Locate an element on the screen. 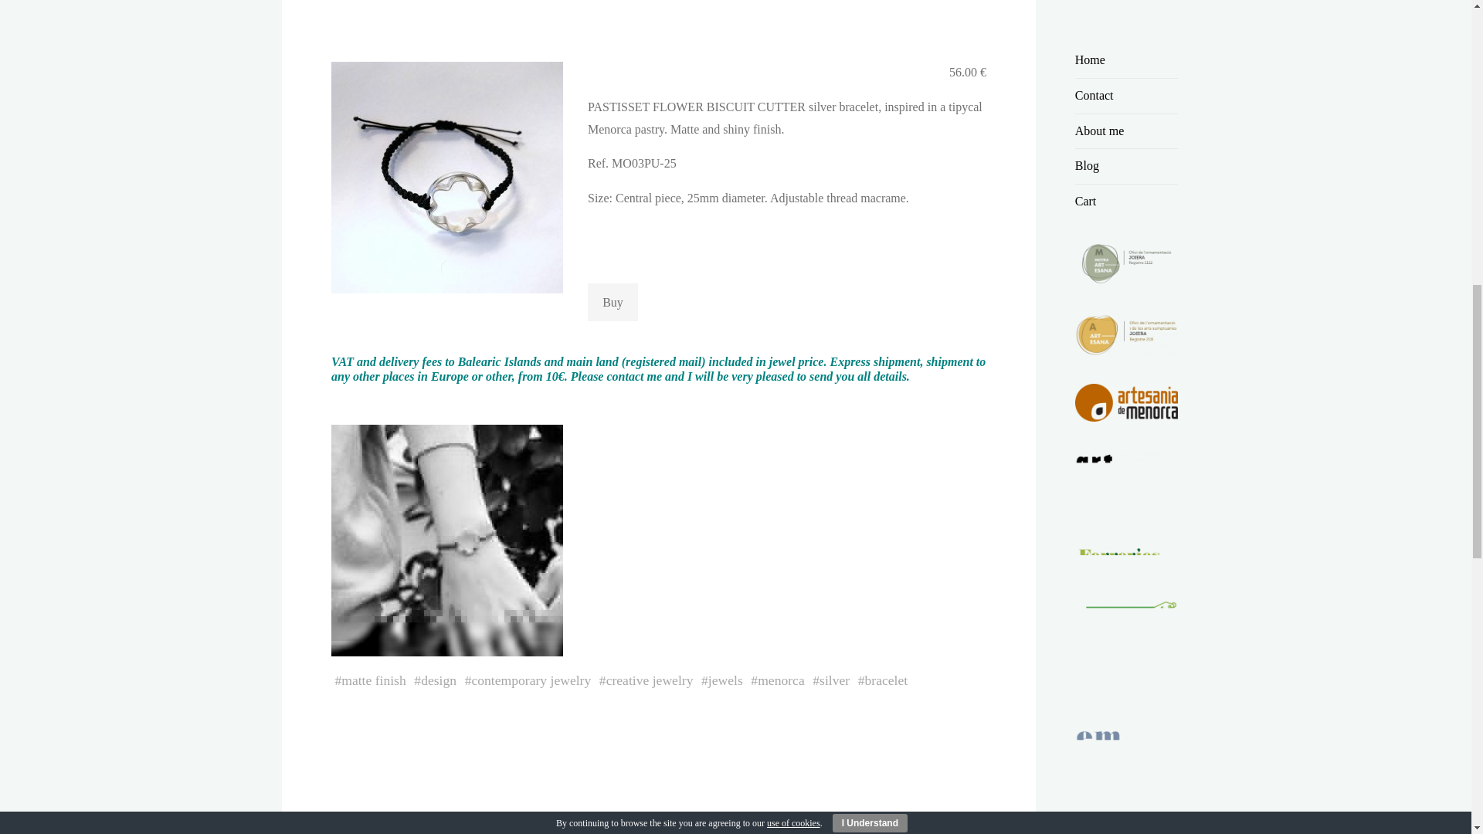  Blog is located at coordinates (1087, 165).